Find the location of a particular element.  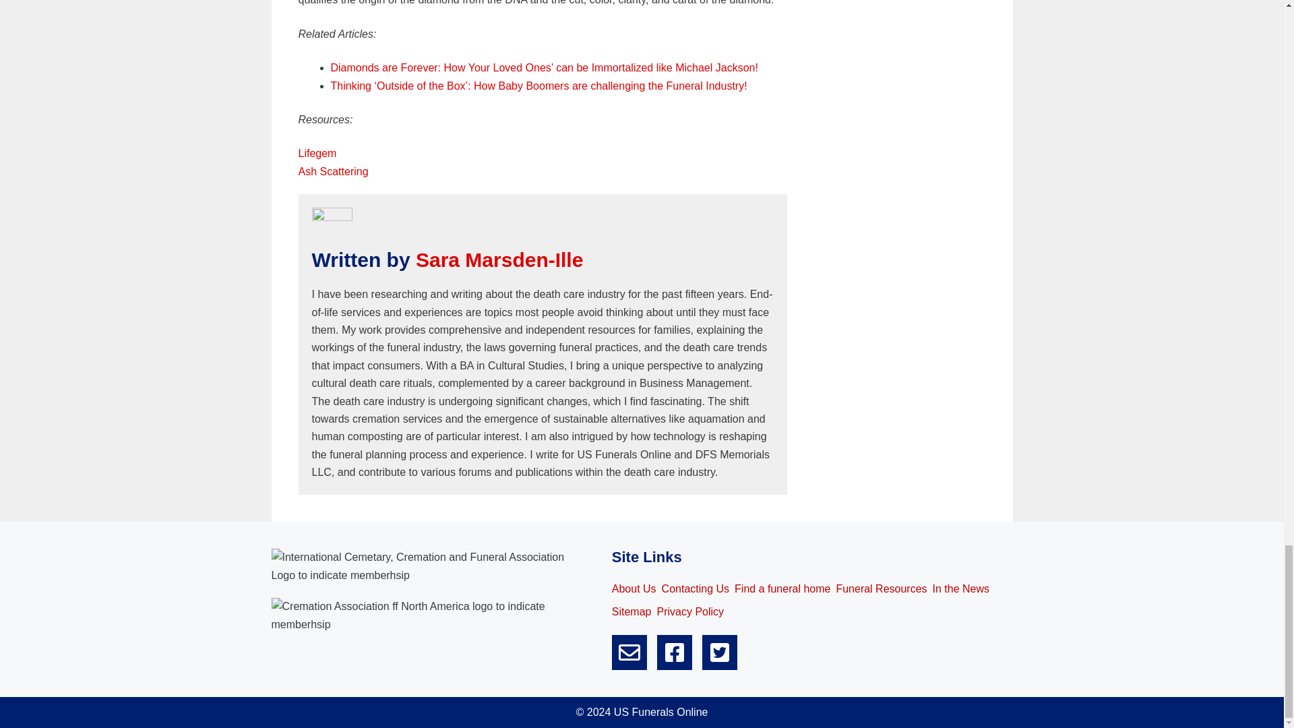

In the News is located at coordinates (961, 588).